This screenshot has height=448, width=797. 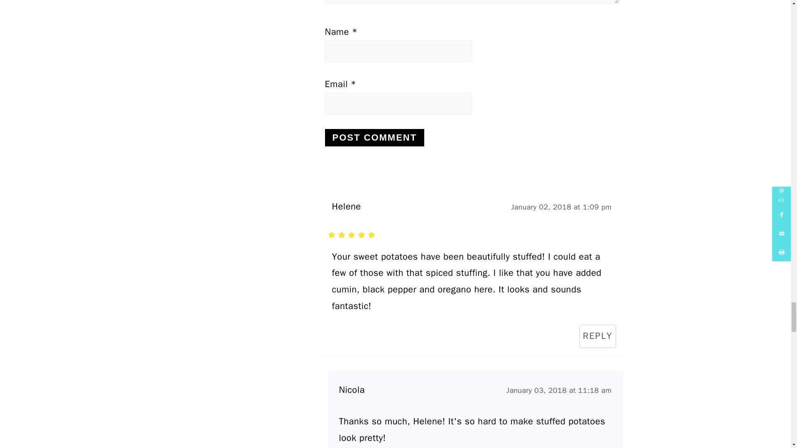 I want to click on Post Comment, so click(x=374, y=138).